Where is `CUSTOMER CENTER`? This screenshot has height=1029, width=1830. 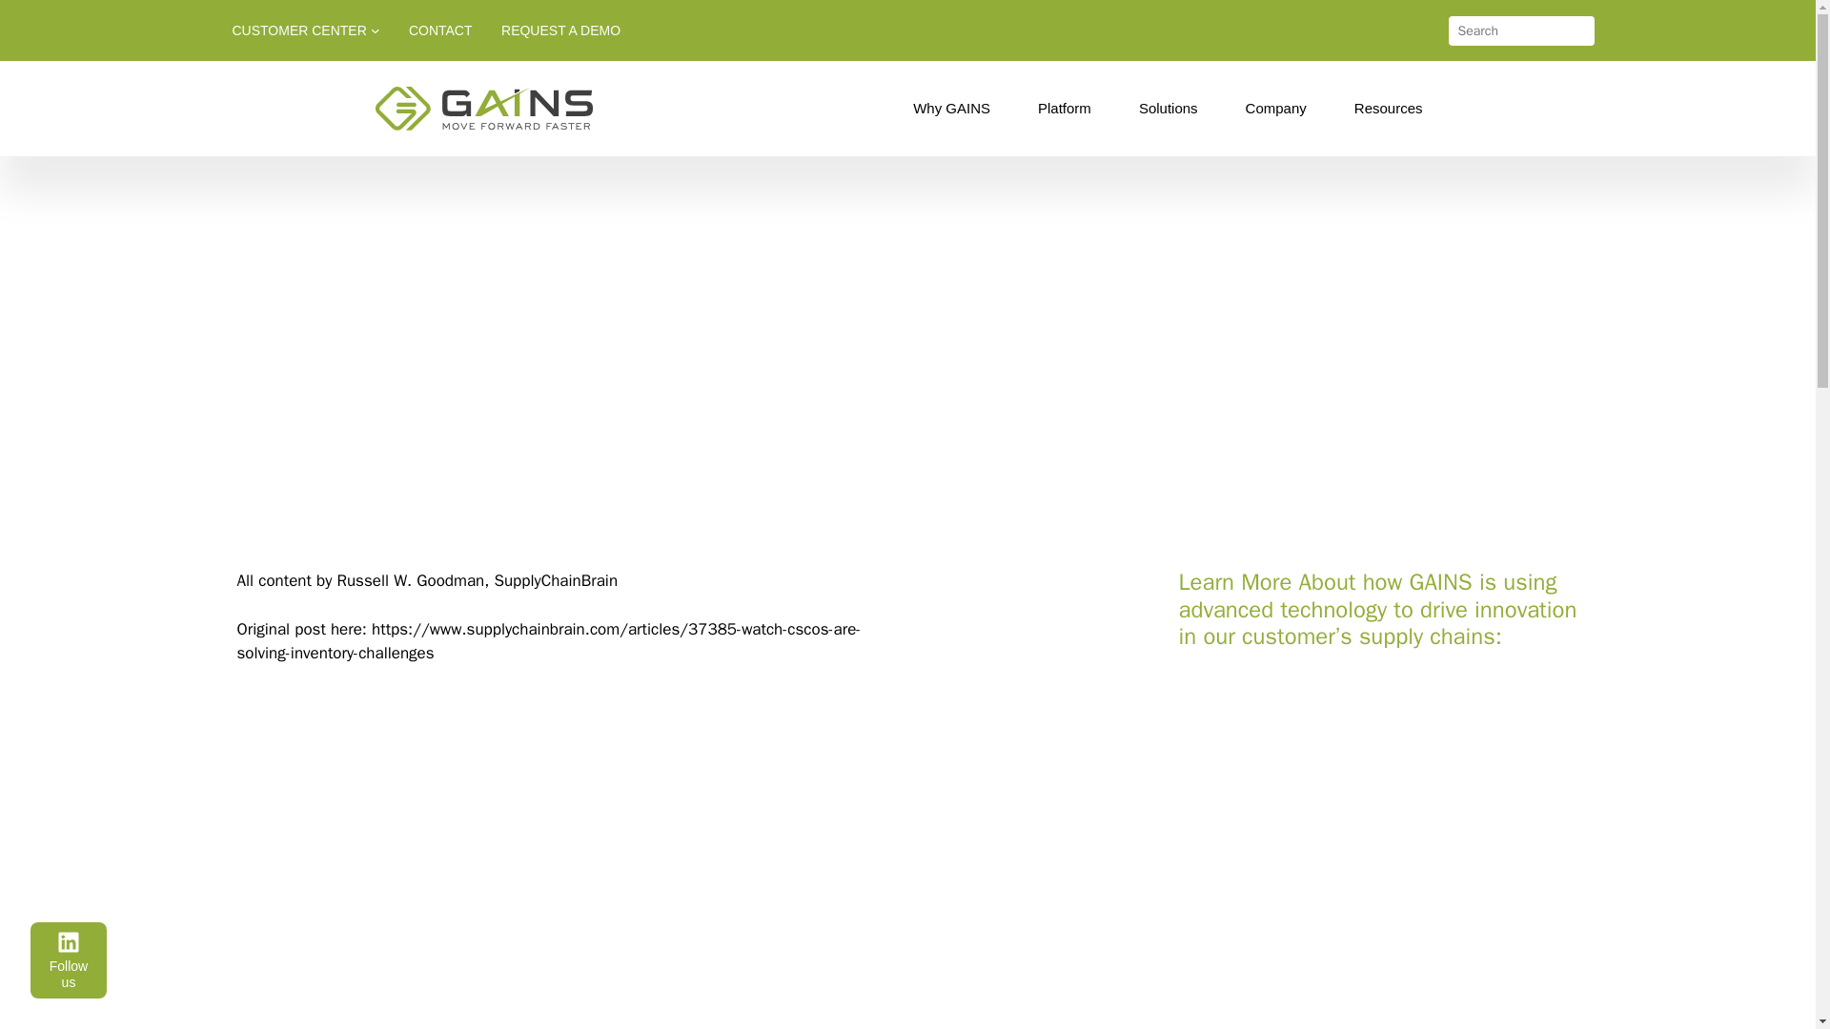
CUSTOMER CENTER is located at coordinates (299, 30).